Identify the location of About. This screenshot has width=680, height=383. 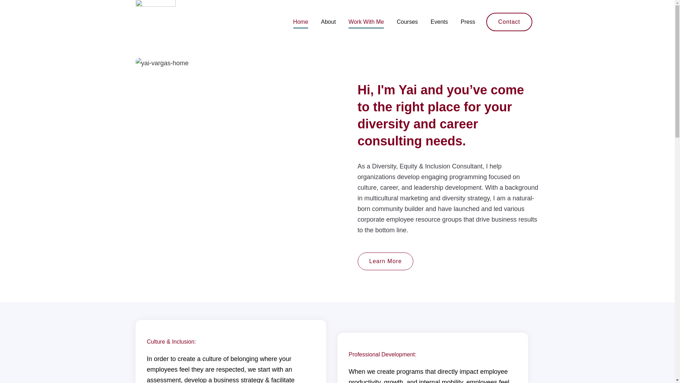
(328, 22).